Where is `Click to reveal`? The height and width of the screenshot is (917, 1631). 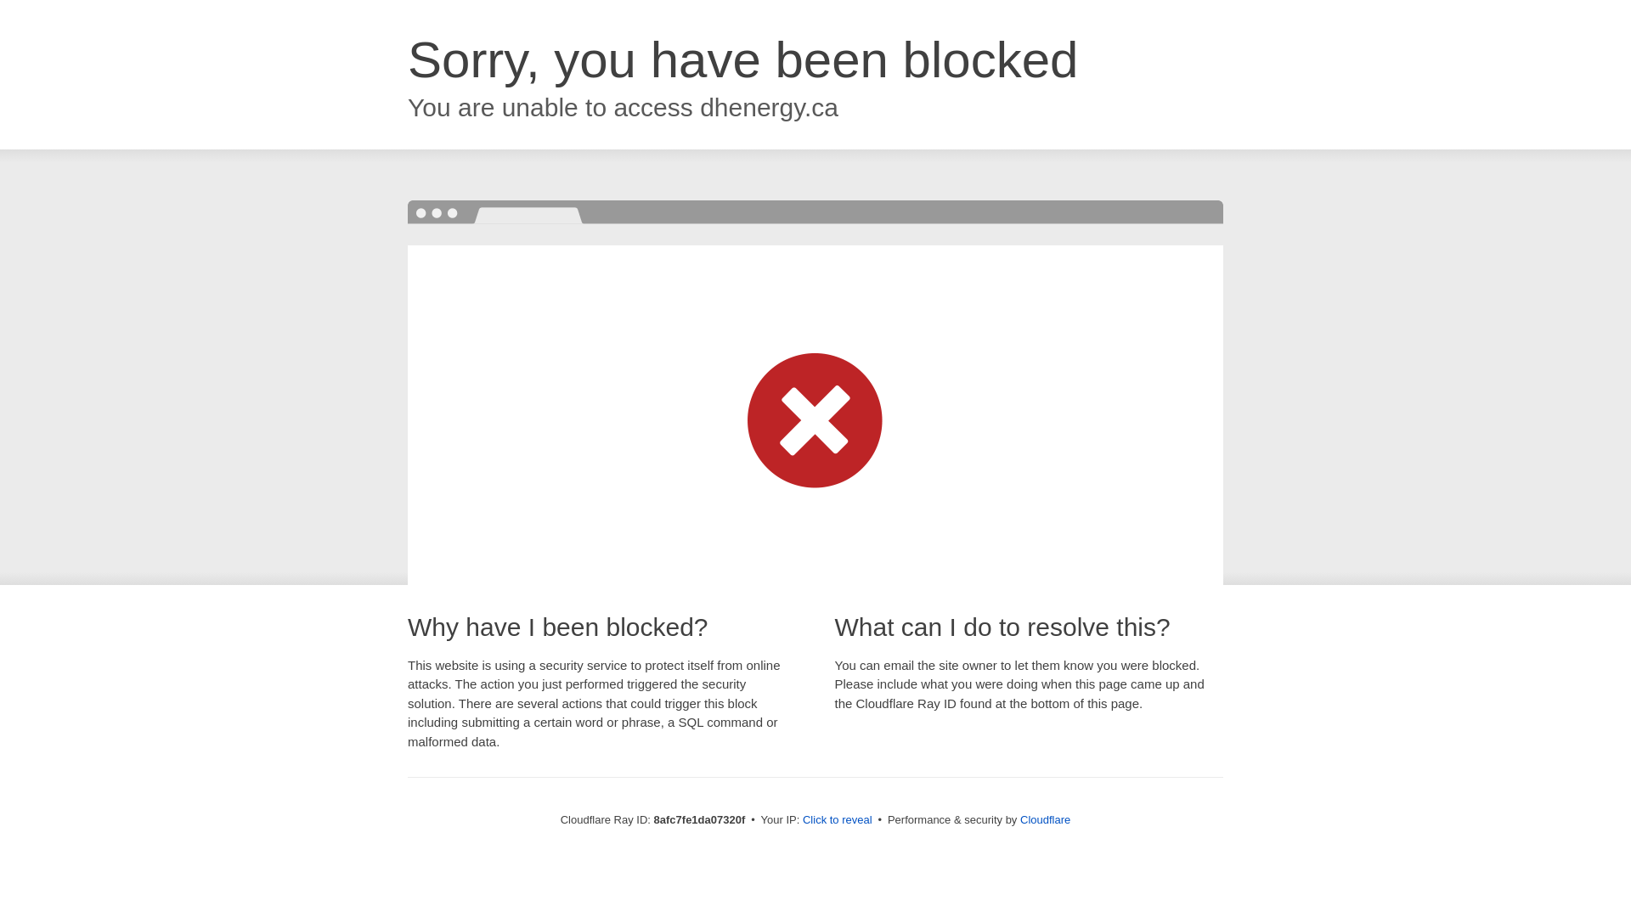
Click to reveal is located at coordinates (838, 820).